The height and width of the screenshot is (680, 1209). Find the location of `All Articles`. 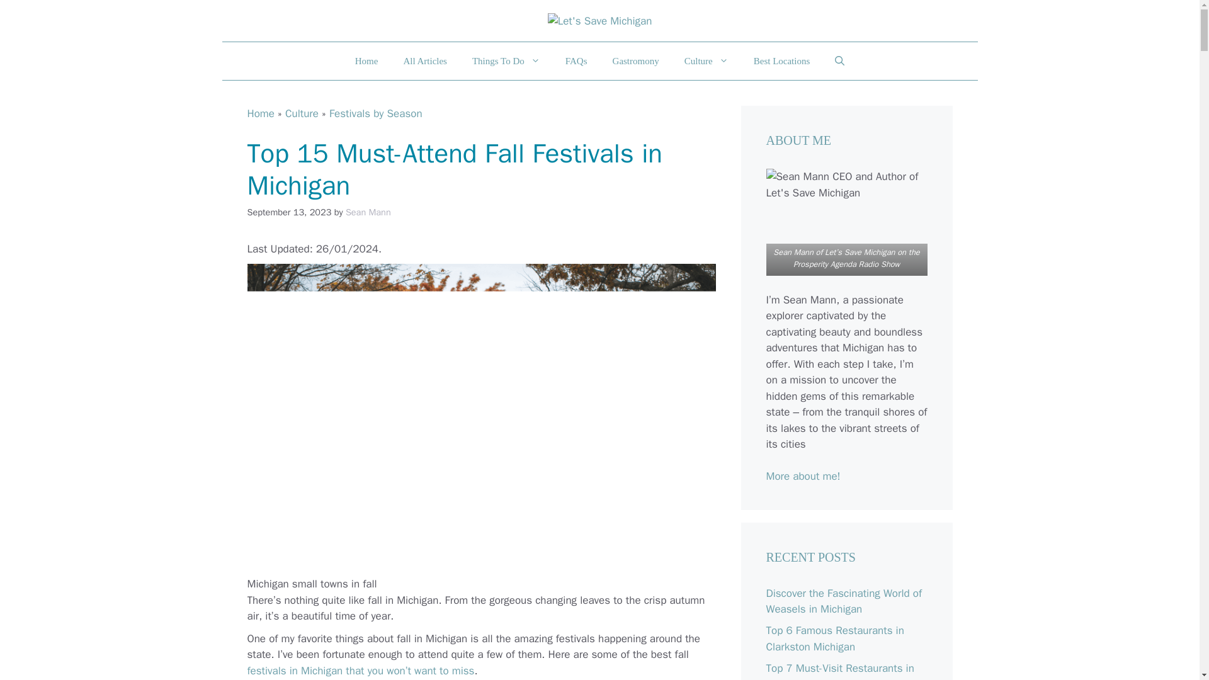

All Articles is located at coordinates (424, 60).